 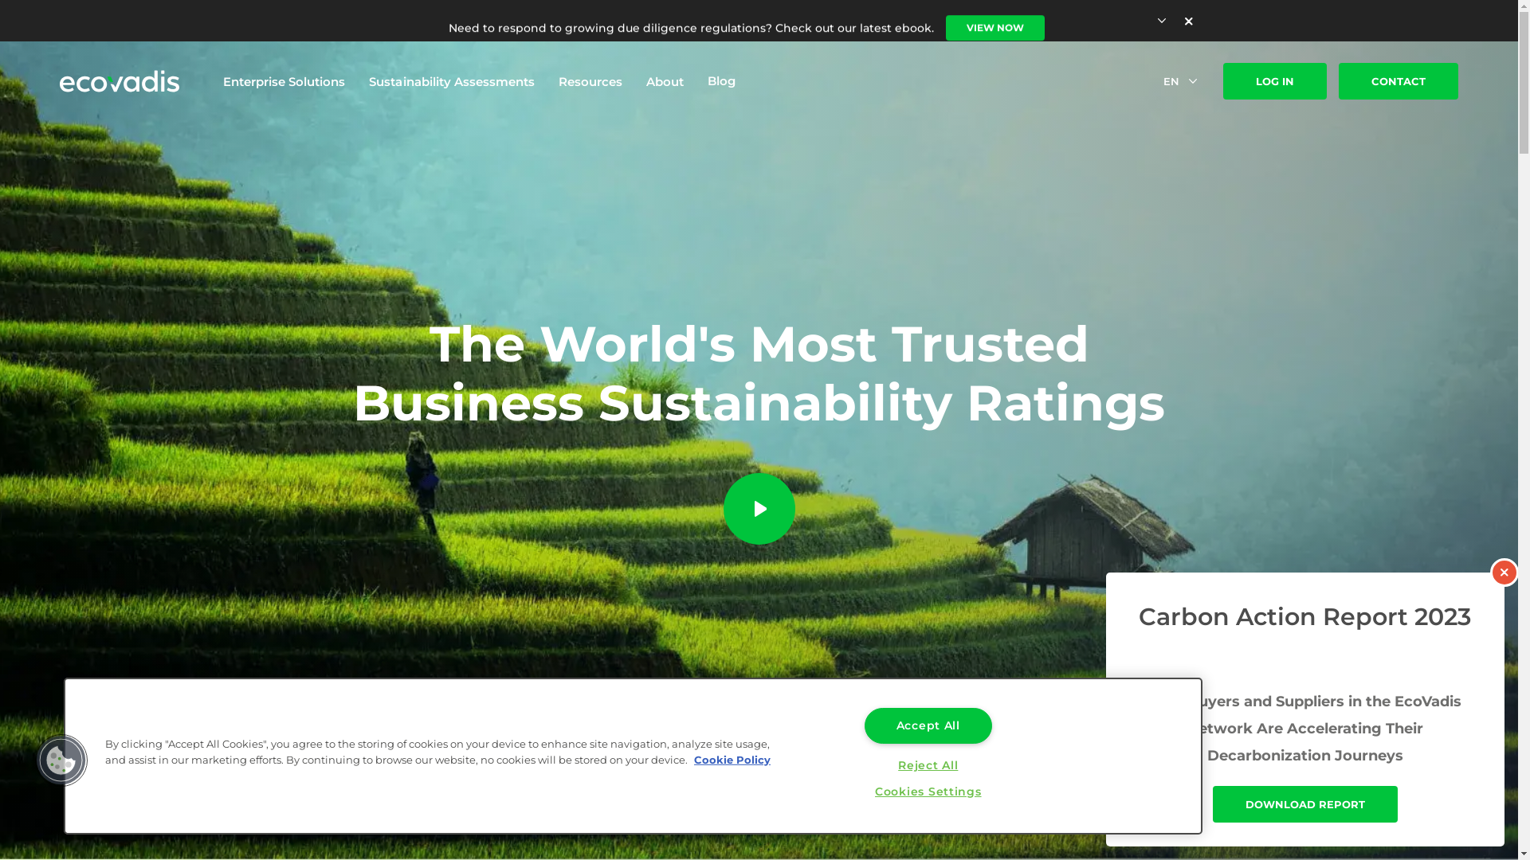 What do you see at coordinates (928, 792) in the screenshot?
I see `Cookies Settings` at bounding box center [928, 792].